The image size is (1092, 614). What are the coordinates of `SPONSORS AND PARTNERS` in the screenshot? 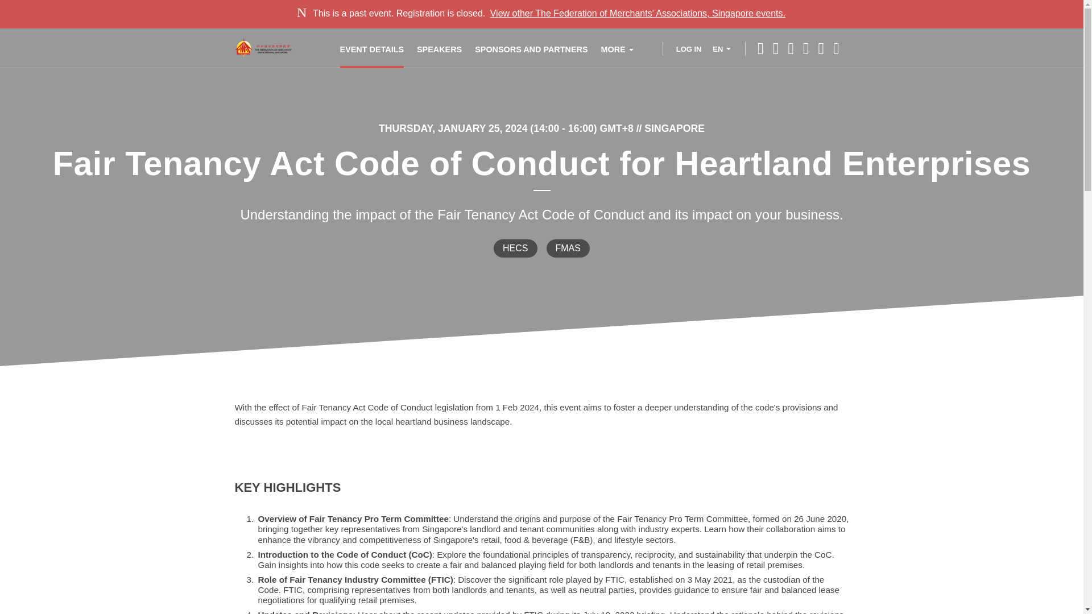 It's located at (531, 48).